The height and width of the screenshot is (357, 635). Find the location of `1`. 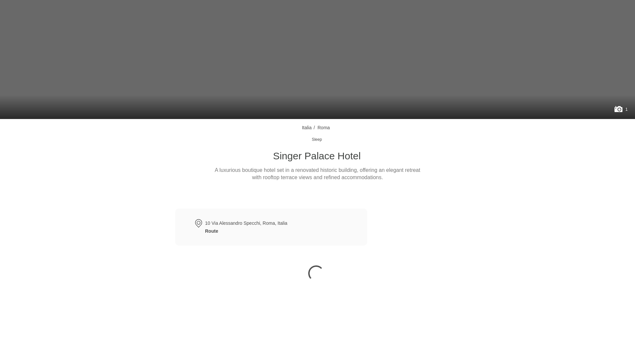

1 is located at coordinates (621, 109).